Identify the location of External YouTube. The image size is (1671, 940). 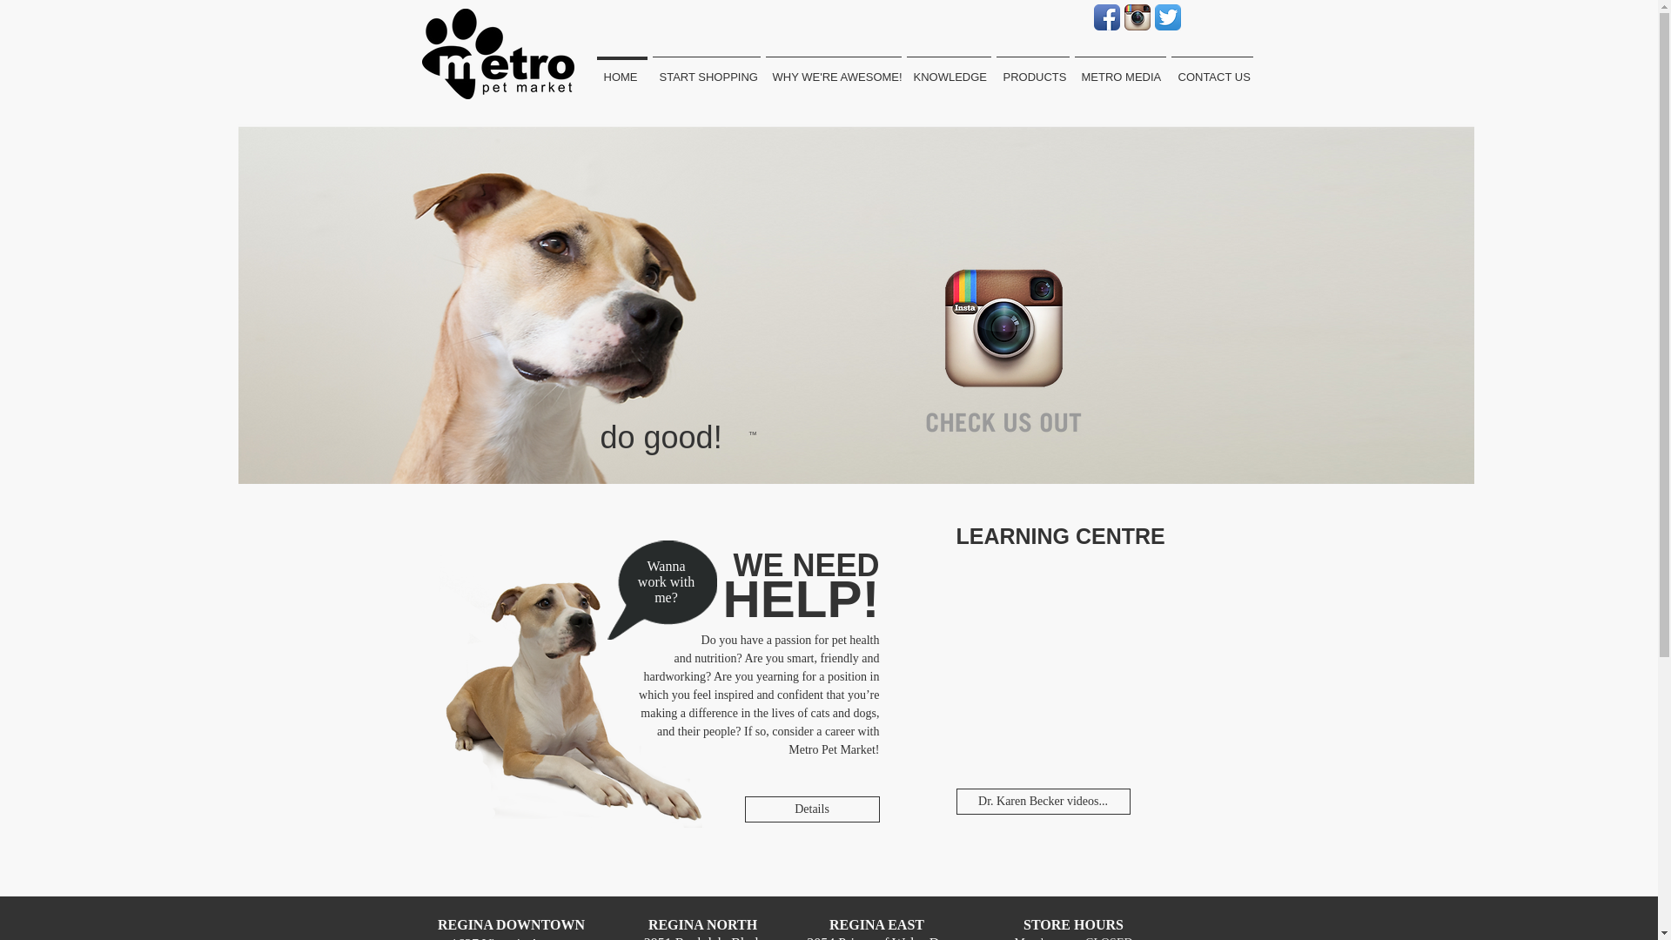
(1097, 649).